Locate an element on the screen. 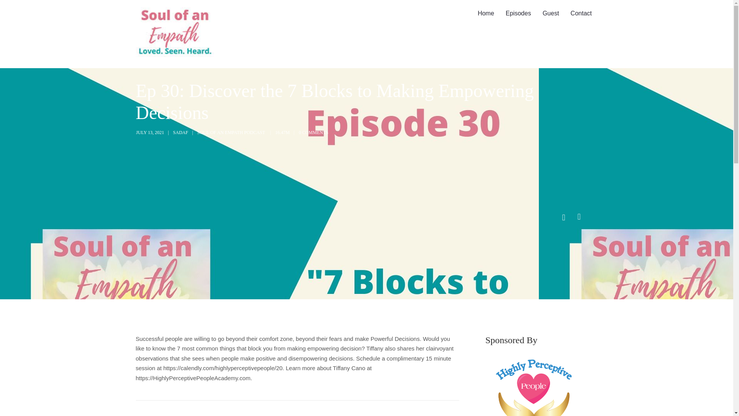 The width and height of the screenshot is (739, 416). Episodes is located at coordinates (518, 13).